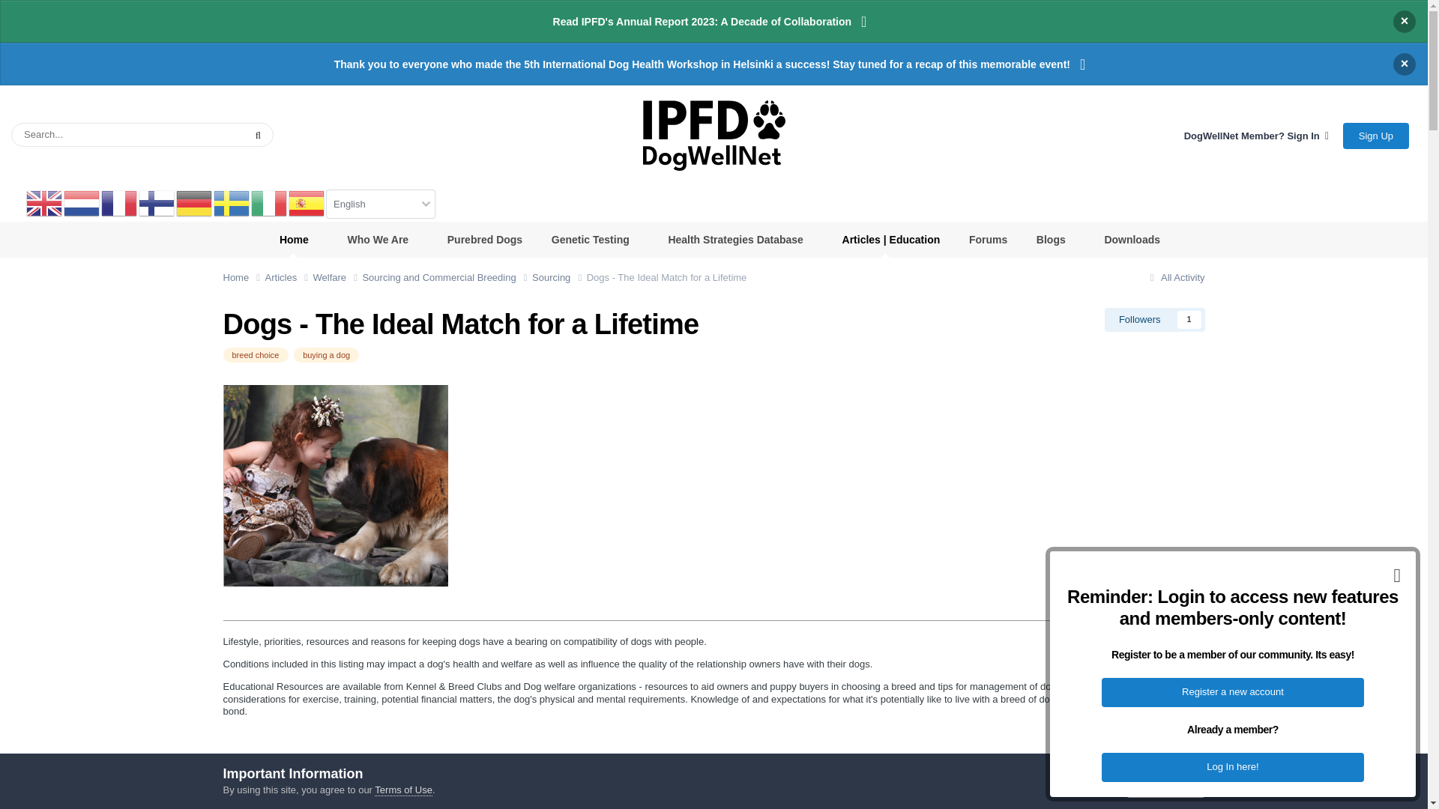 This screenshot has width=1439, height=809. What do you see at coordinates (82, 202) in the screenshot?
I see `Nederlands` at bounding box center [82, 202].